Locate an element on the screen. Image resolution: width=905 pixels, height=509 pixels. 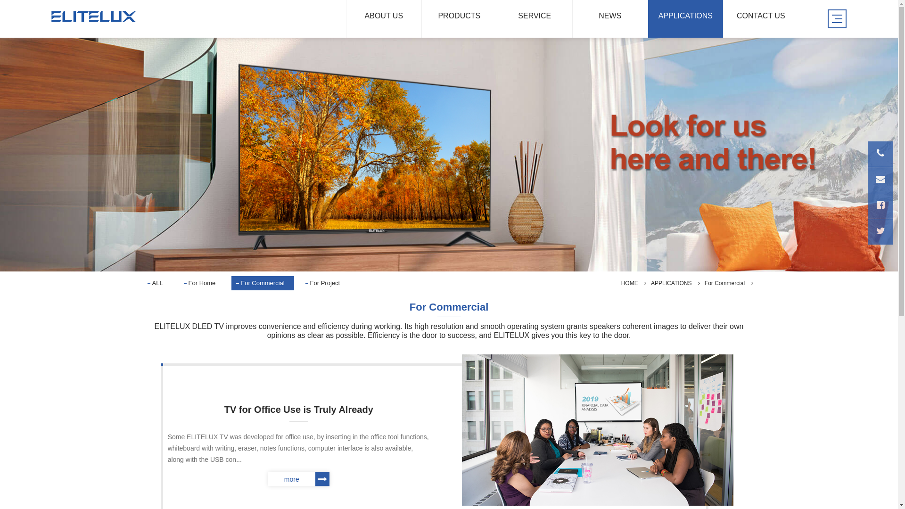
HOME is located at coordinates (630, 283).